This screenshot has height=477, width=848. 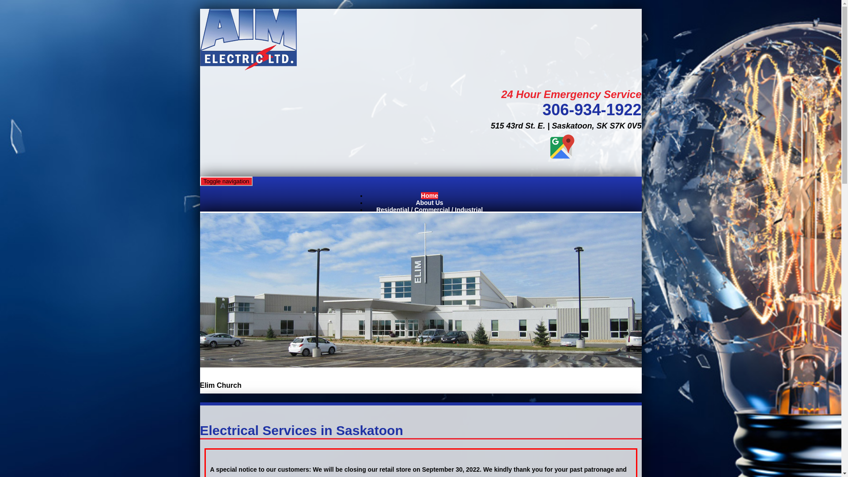 I want to click on Contact Us, so click(x=429, y=217).